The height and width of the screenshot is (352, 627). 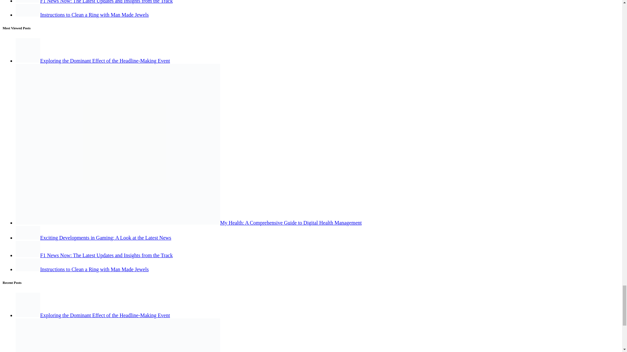 What do you see at coordinates (28, 249) in the screenshot?
I see `F1 News Now` at bounding box center [28, 249].